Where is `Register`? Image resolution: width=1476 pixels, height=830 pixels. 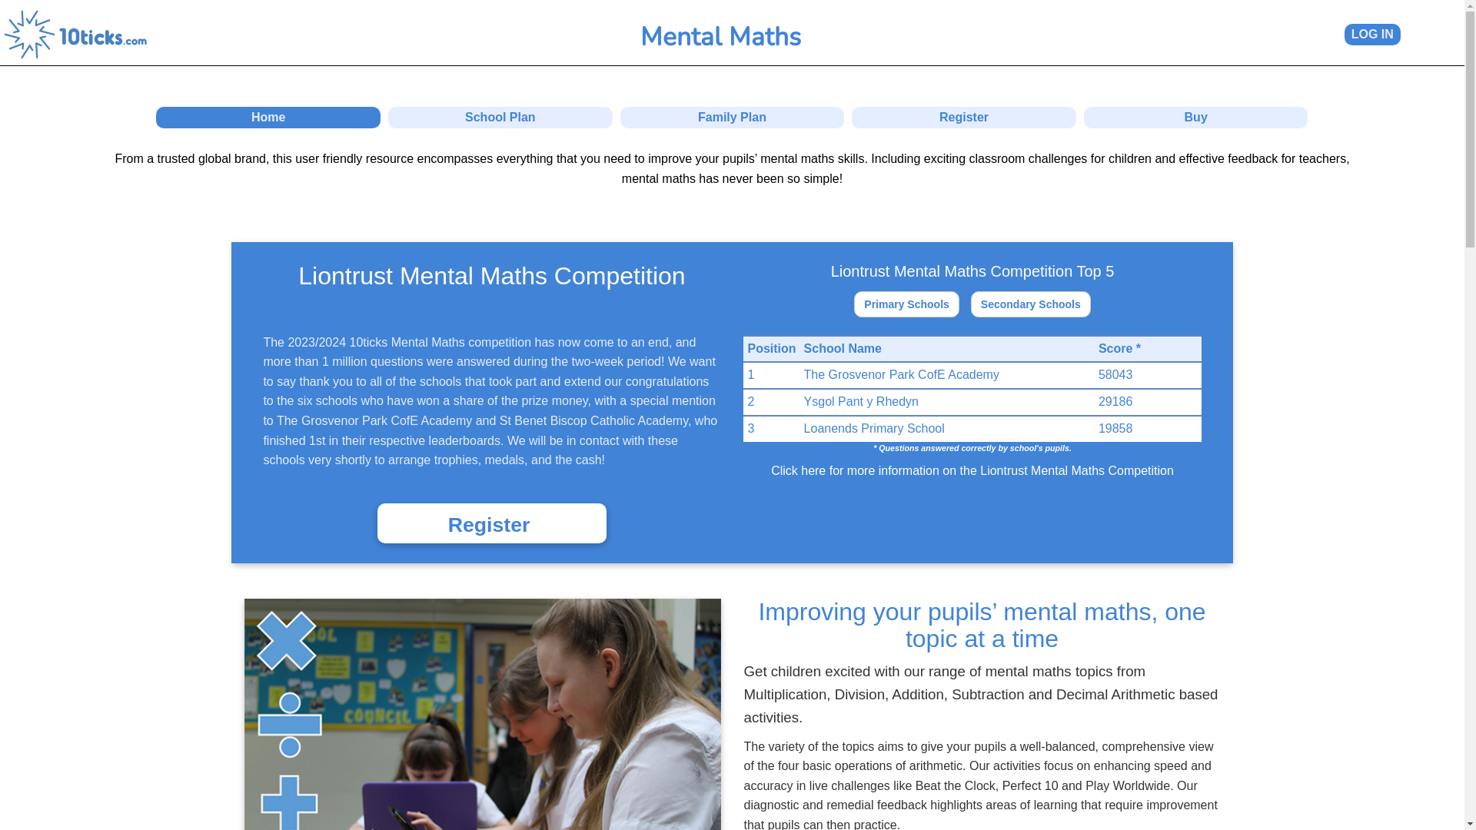
Register is located at coordinates (964, 117).